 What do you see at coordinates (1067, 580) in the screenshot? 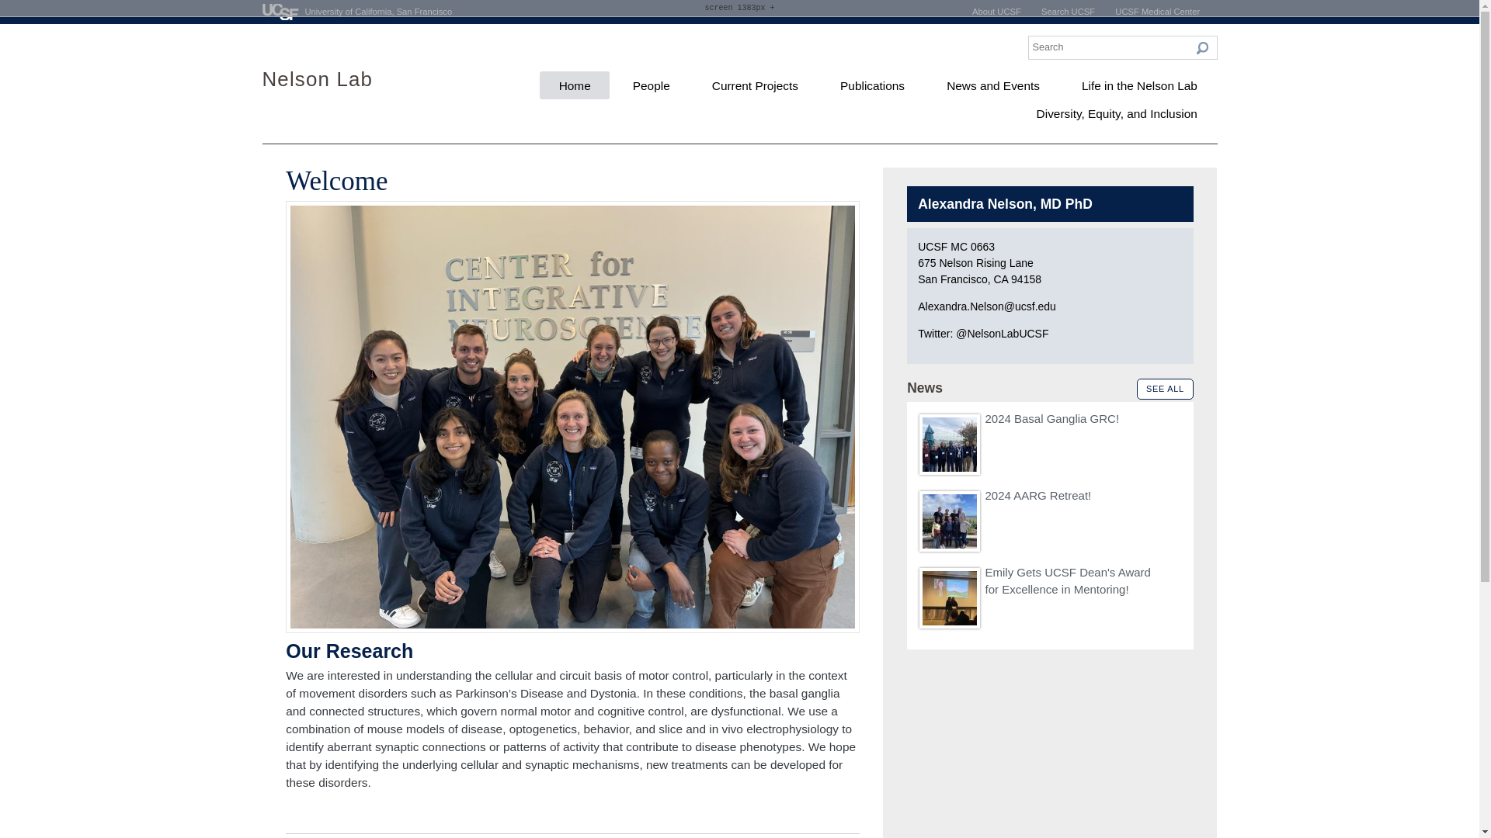
I see `Emily Gets UCSF Dean's Award for Excellence in Mentoring!` at bounding box center [1067, 580].